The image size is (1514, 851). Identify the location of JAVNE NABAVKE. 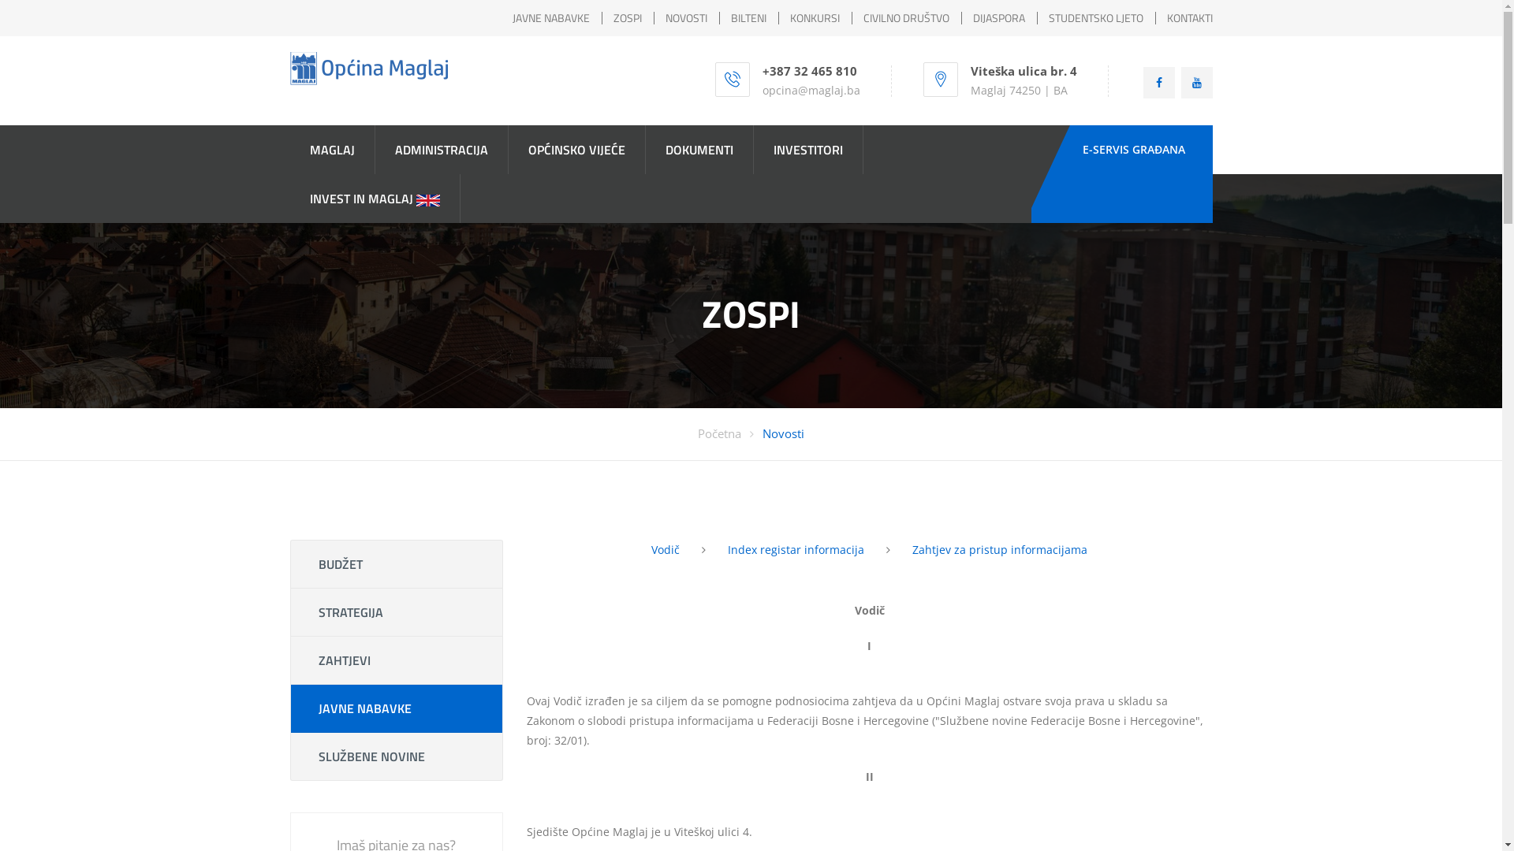
(396, 708).